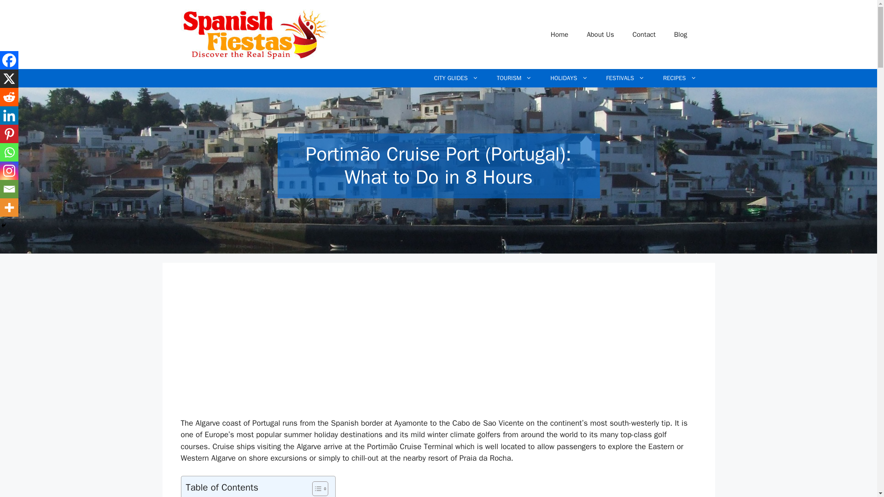 The width and height of the screenshot is (884, 497). Describe the element at coordinates (569, 78) in the screenshot. I see `HOLIDAYS` at that location.